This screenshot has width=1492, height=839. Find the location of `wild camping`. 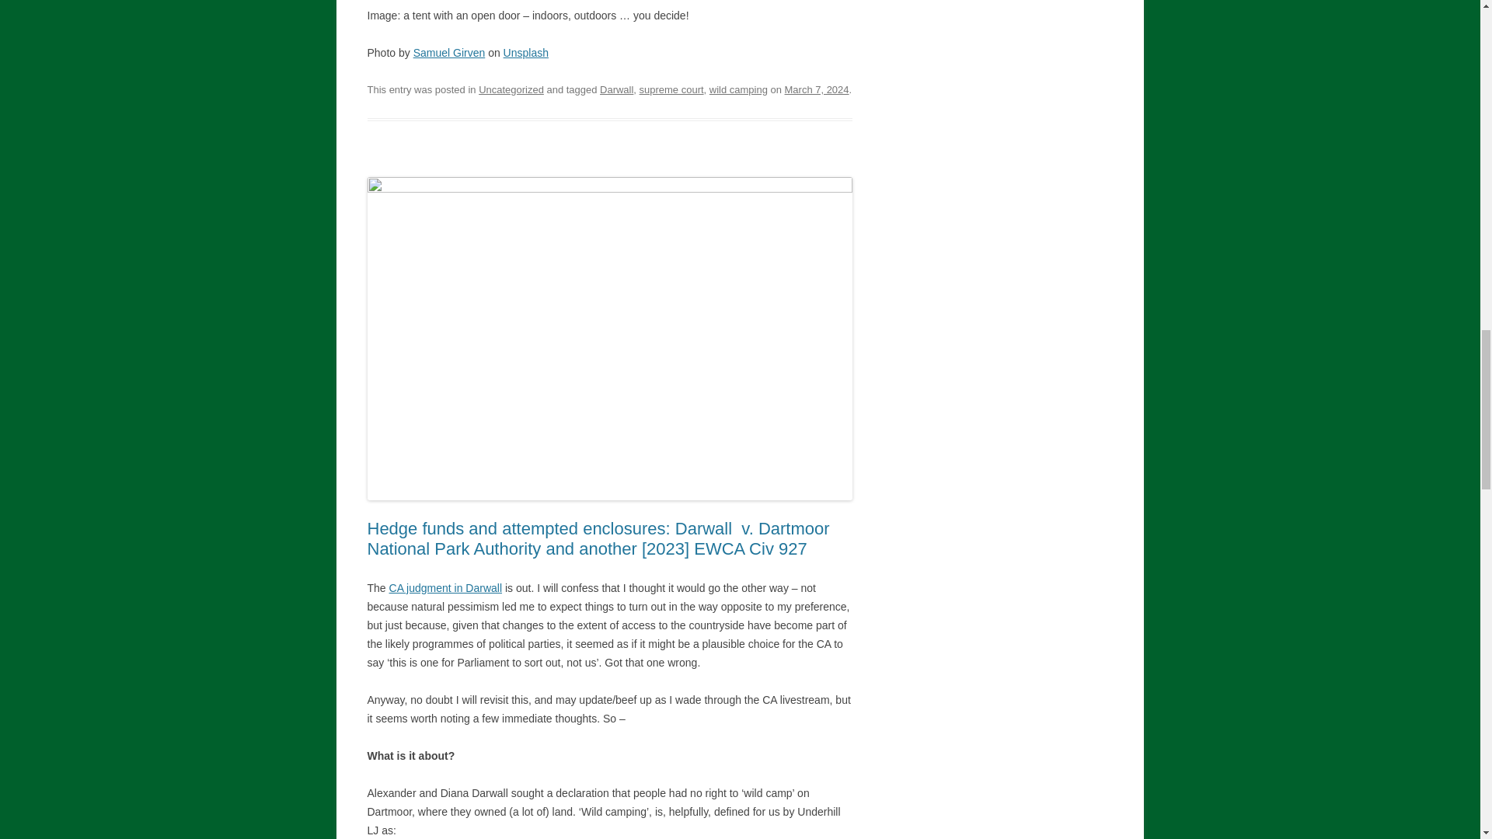

wild camping is located at coordinates (738, 90).